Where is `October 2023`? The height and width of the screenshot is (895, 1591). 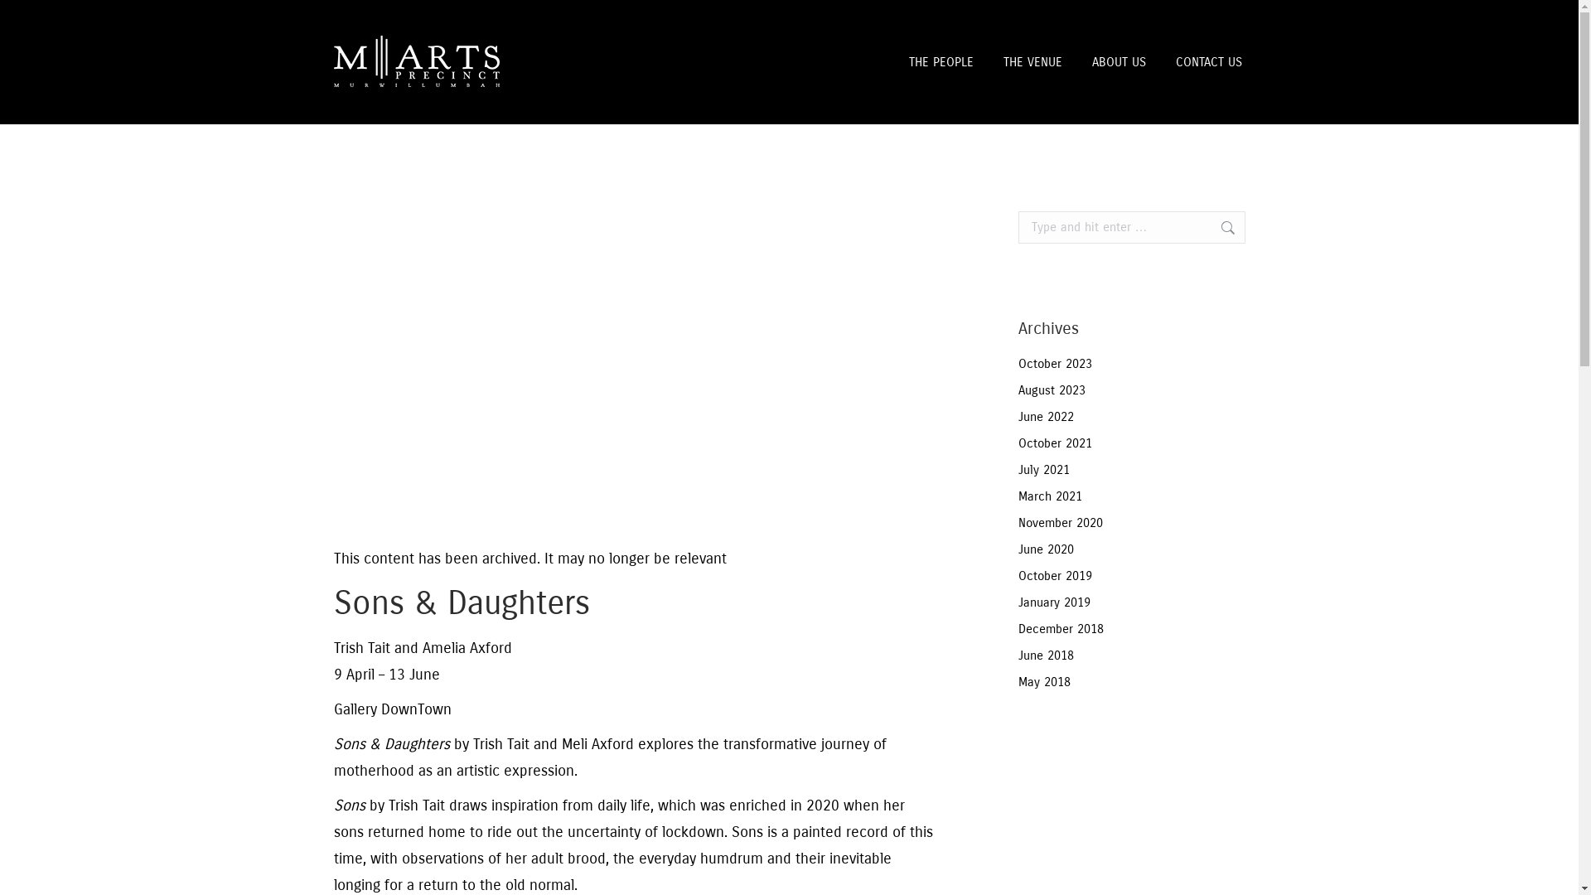
October 2023 is located at coordinates (1054, 365).